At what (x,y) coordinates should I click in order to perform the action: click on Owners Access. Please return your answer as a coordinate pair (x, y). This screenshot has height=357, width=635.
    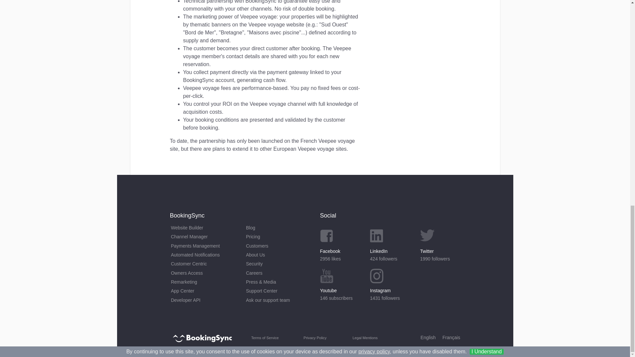
    Looking at the image, I should click on (277, 237).